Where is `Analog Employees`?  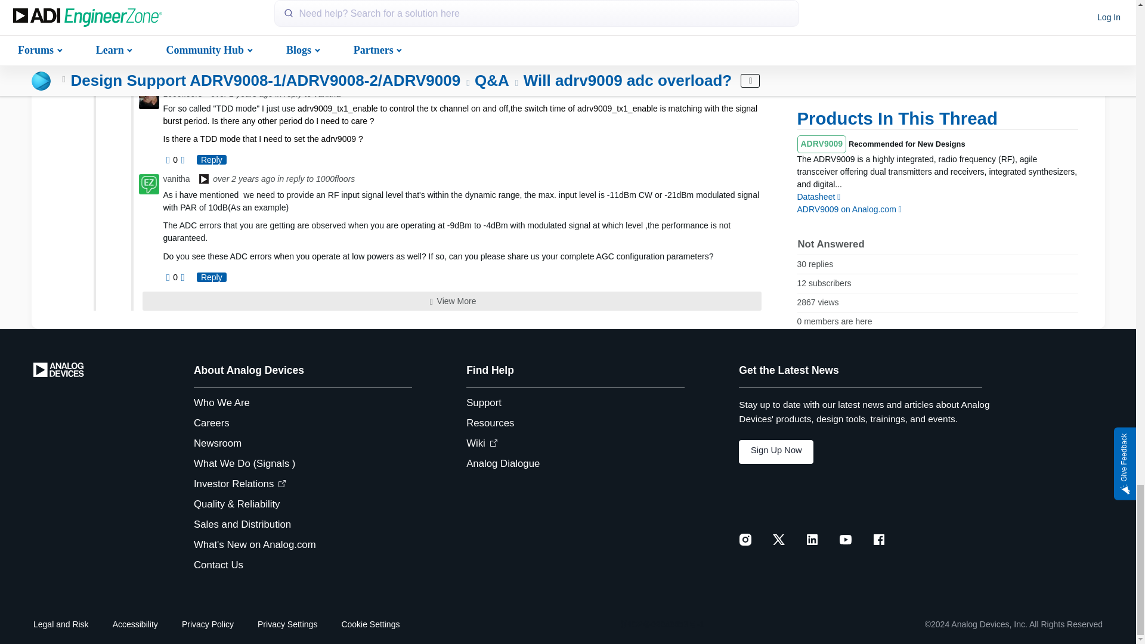
Analog Employees is located at coordinates (204, 38).